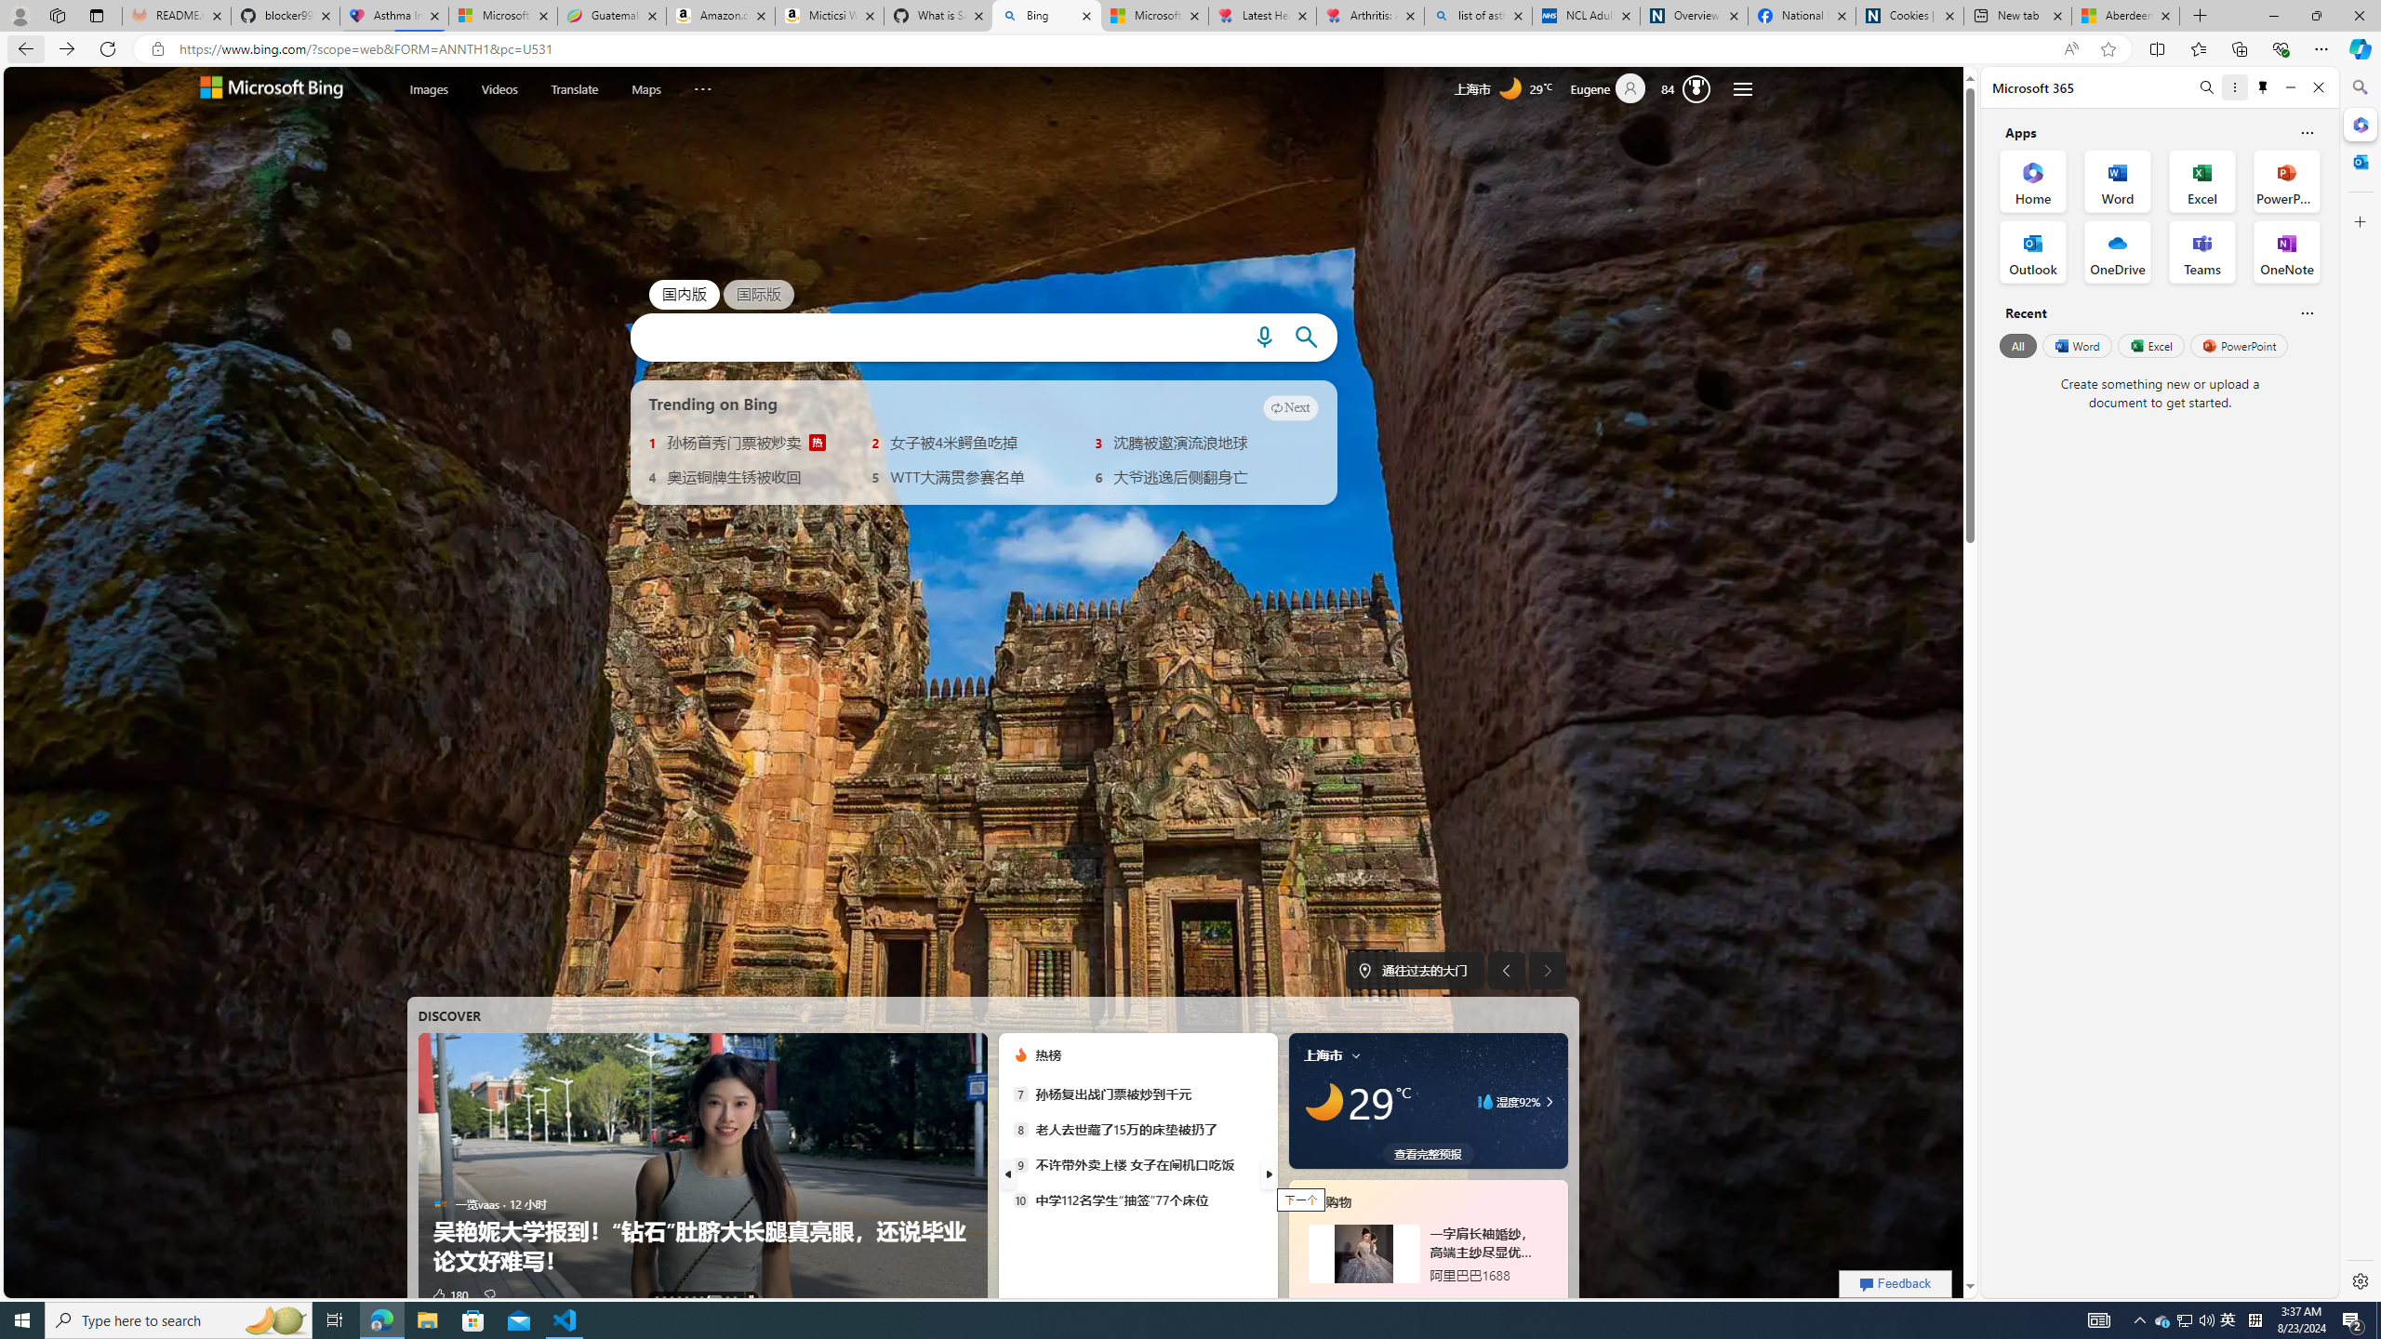  What do you see at coordinates (2150, 345) in the screenshot?
I see `Excel` at bounding box center [2150, 345].